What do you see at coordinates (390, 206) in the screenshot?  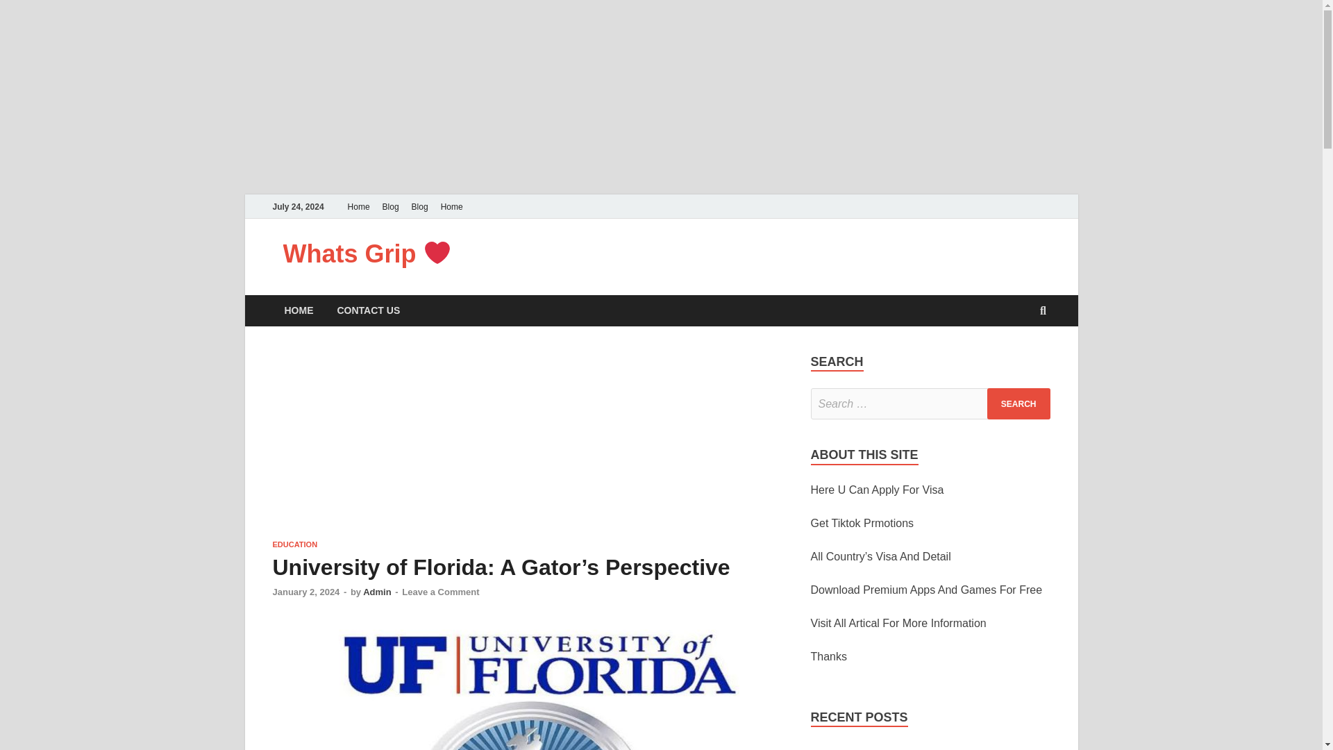 I see `Blog` at bounding box center [390, 206].